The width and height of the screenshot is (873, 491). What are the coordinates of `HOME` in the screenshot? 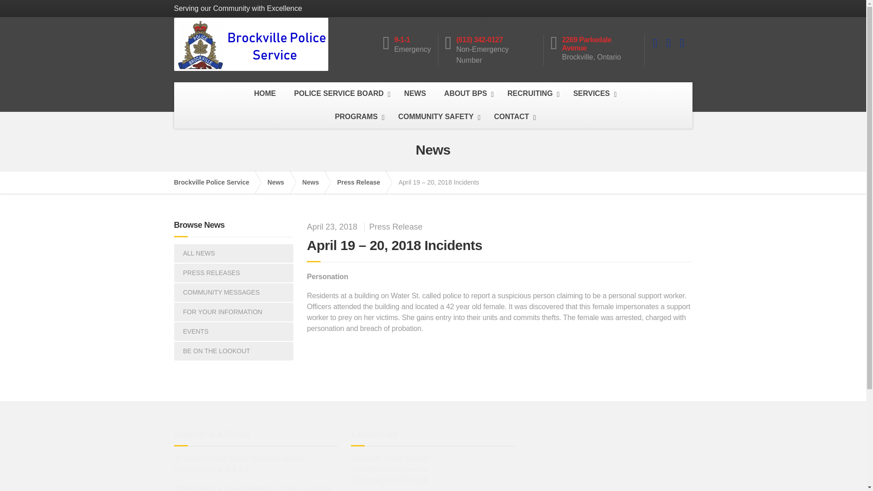 It's located at (265, 94).